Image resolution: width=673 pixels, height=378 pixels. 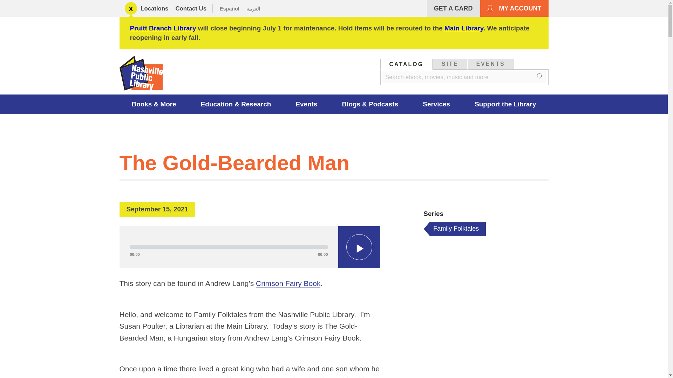 I want to click on Locations, so click(x=154, y=8).